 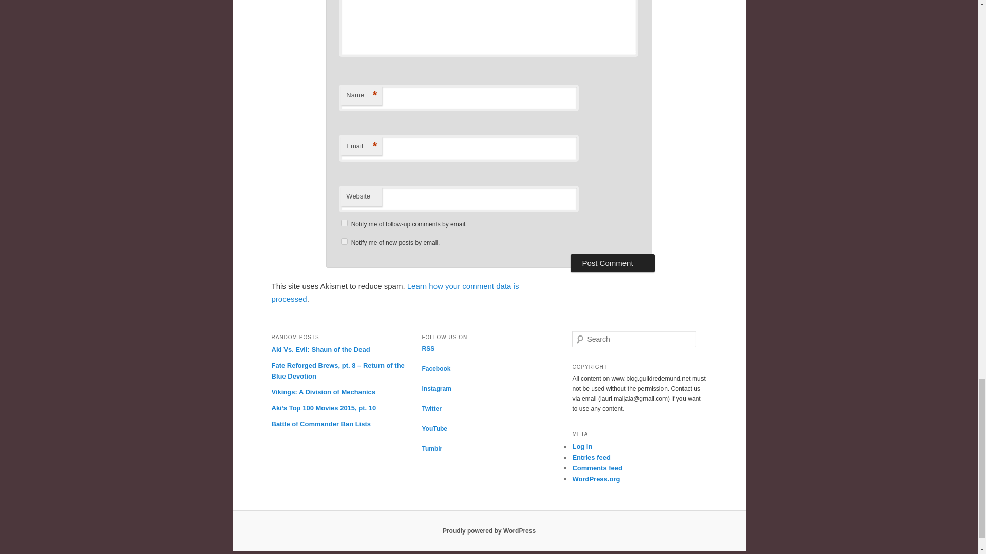 What do you see at coordinates (394, 291) in the screenshot?
I see `Learn how your comment data is processed` at bounding box center [394, 291].